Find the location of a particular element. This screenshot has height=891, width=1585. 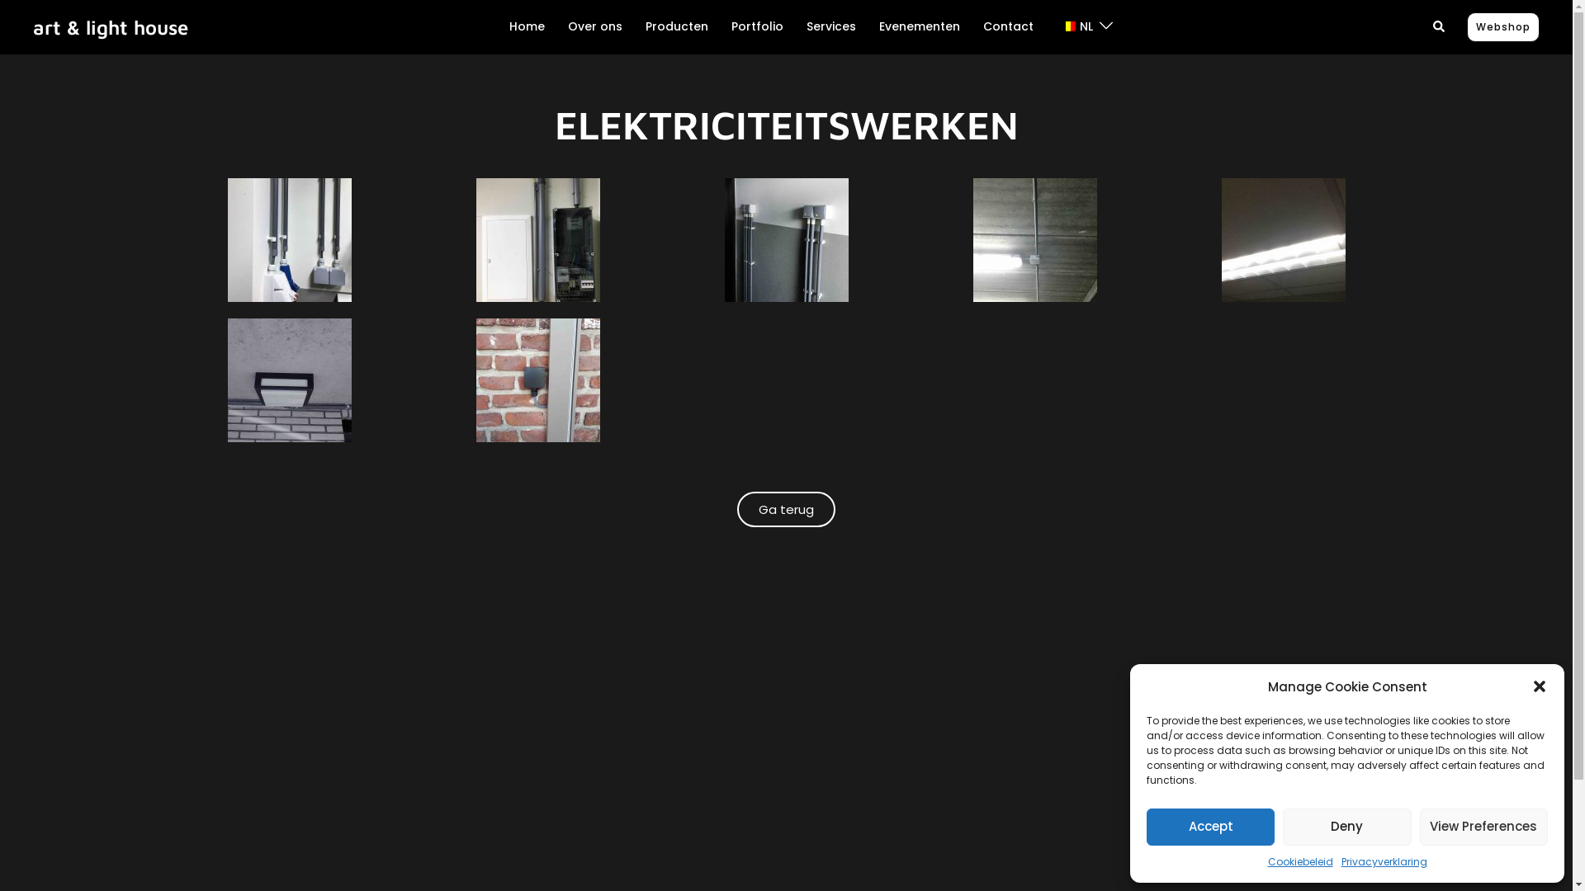

art & light house is located at coordinates (111, 27).